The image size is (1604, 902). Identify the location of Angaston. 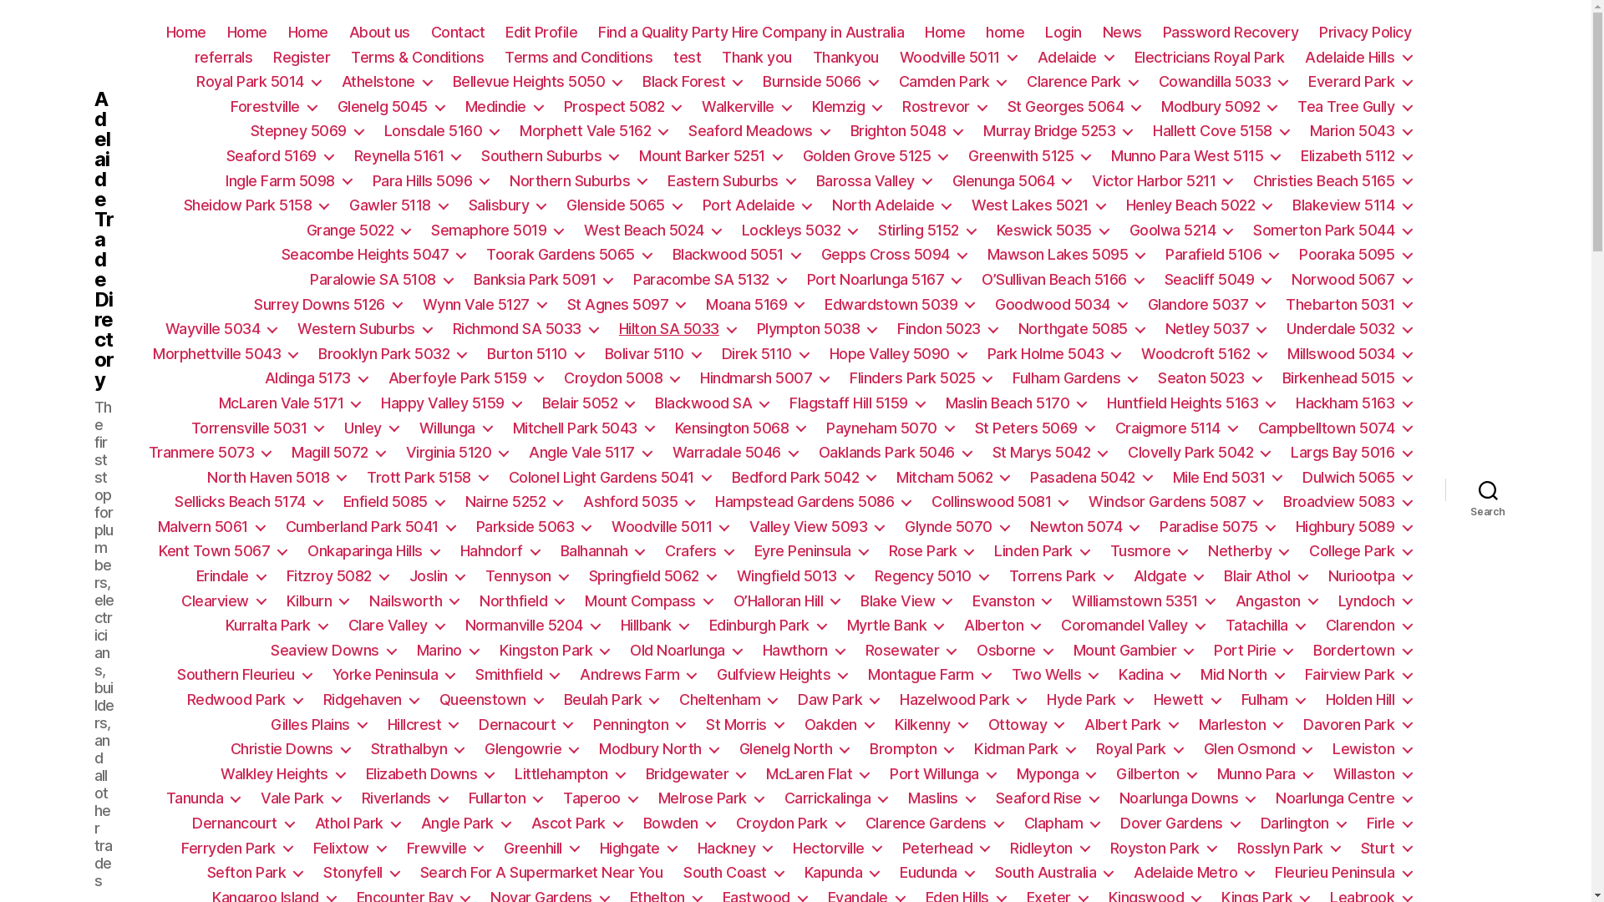
(1277, 601).